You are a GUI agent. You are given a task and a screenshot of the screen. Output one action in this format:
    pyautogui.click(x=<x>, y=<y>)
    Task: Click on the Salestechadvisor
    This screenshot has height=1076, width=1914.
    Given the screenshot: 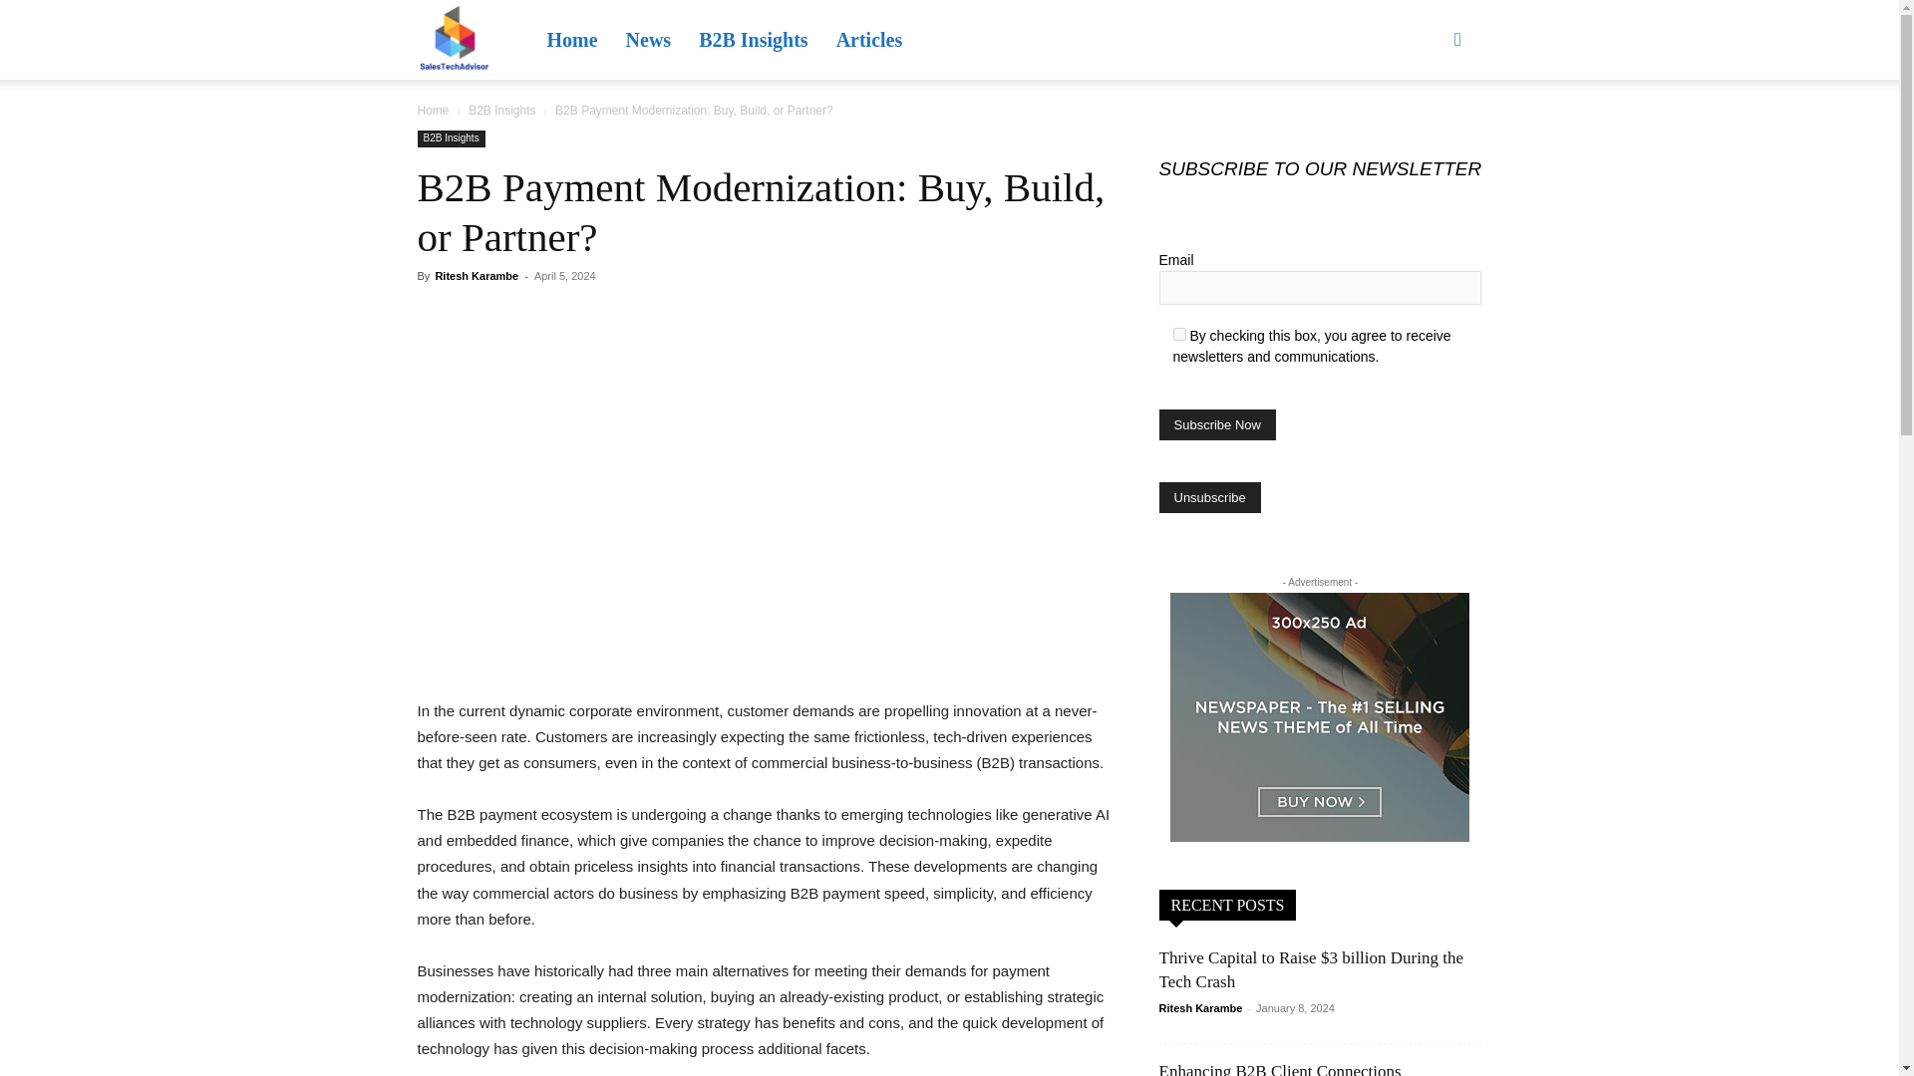 What is the action you would take?
    pyautogui.click(x=453, y=41)
    